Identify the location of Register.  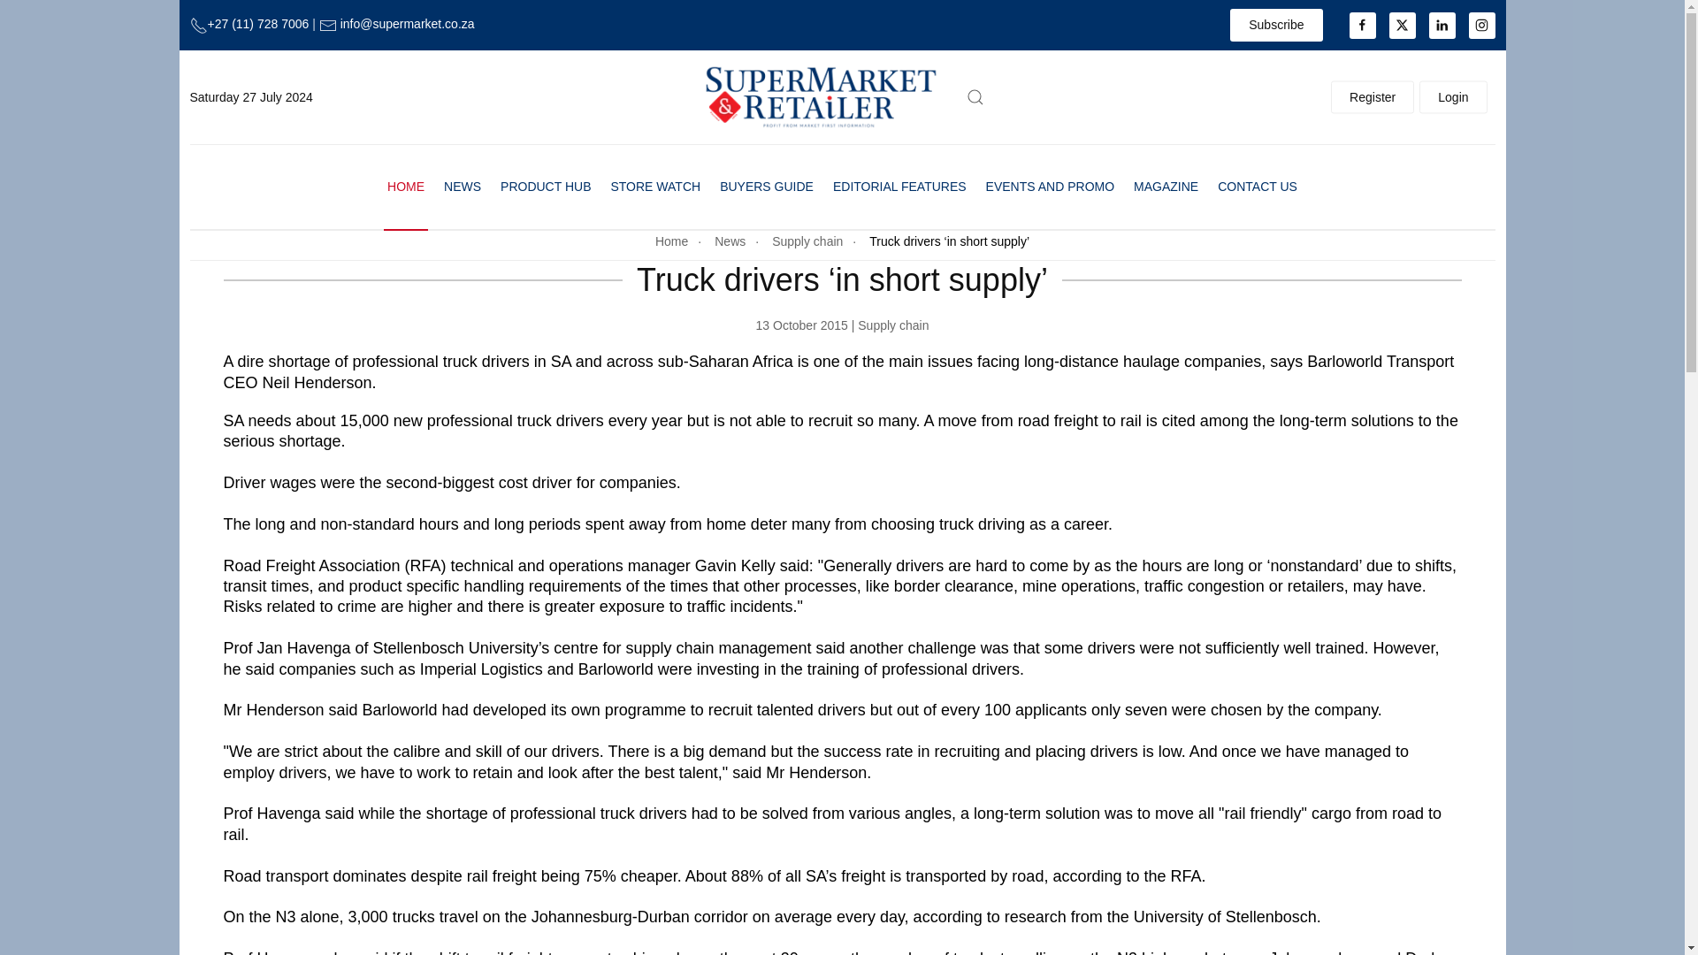
(1373, 97).